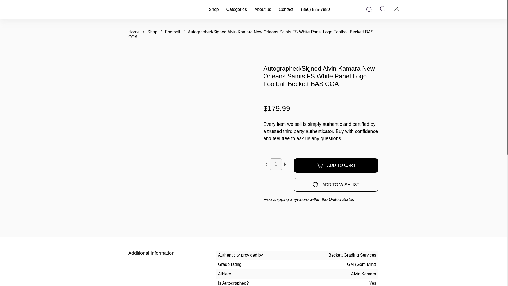 Image resolution: width=508 pixels, height=286 pixels. What do you see at coordinates (173, 32) in the screenshot?
I see `Football` at bounding box center [173, 32].